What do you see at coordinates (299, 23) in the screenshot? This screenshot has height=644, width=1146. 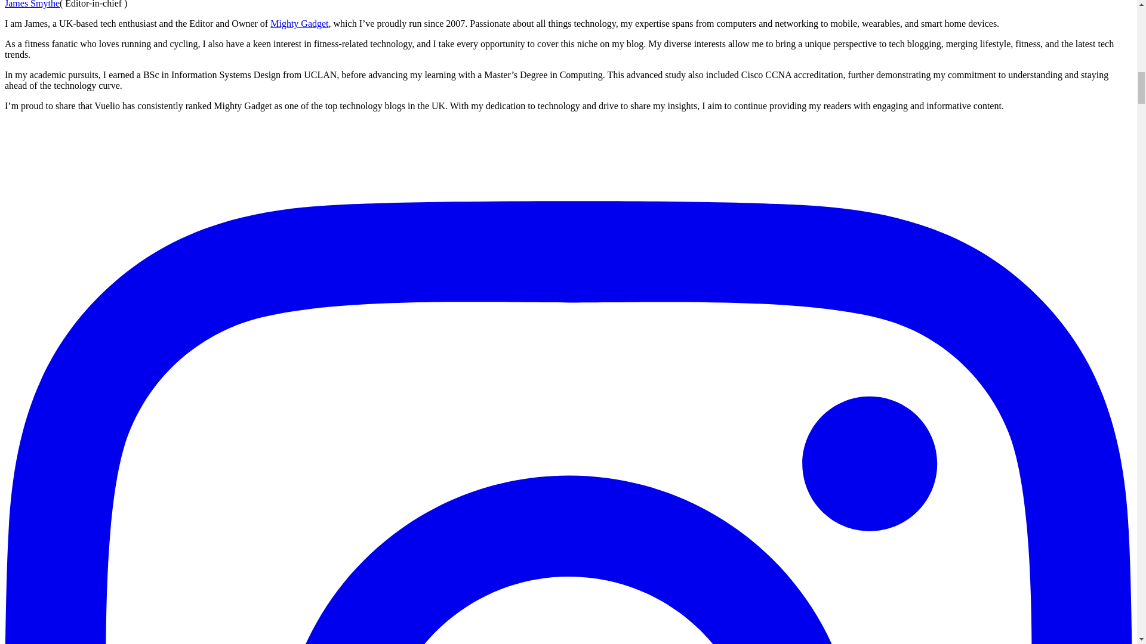 I see `Mighty Gadget` at bounding box center [299, 23].